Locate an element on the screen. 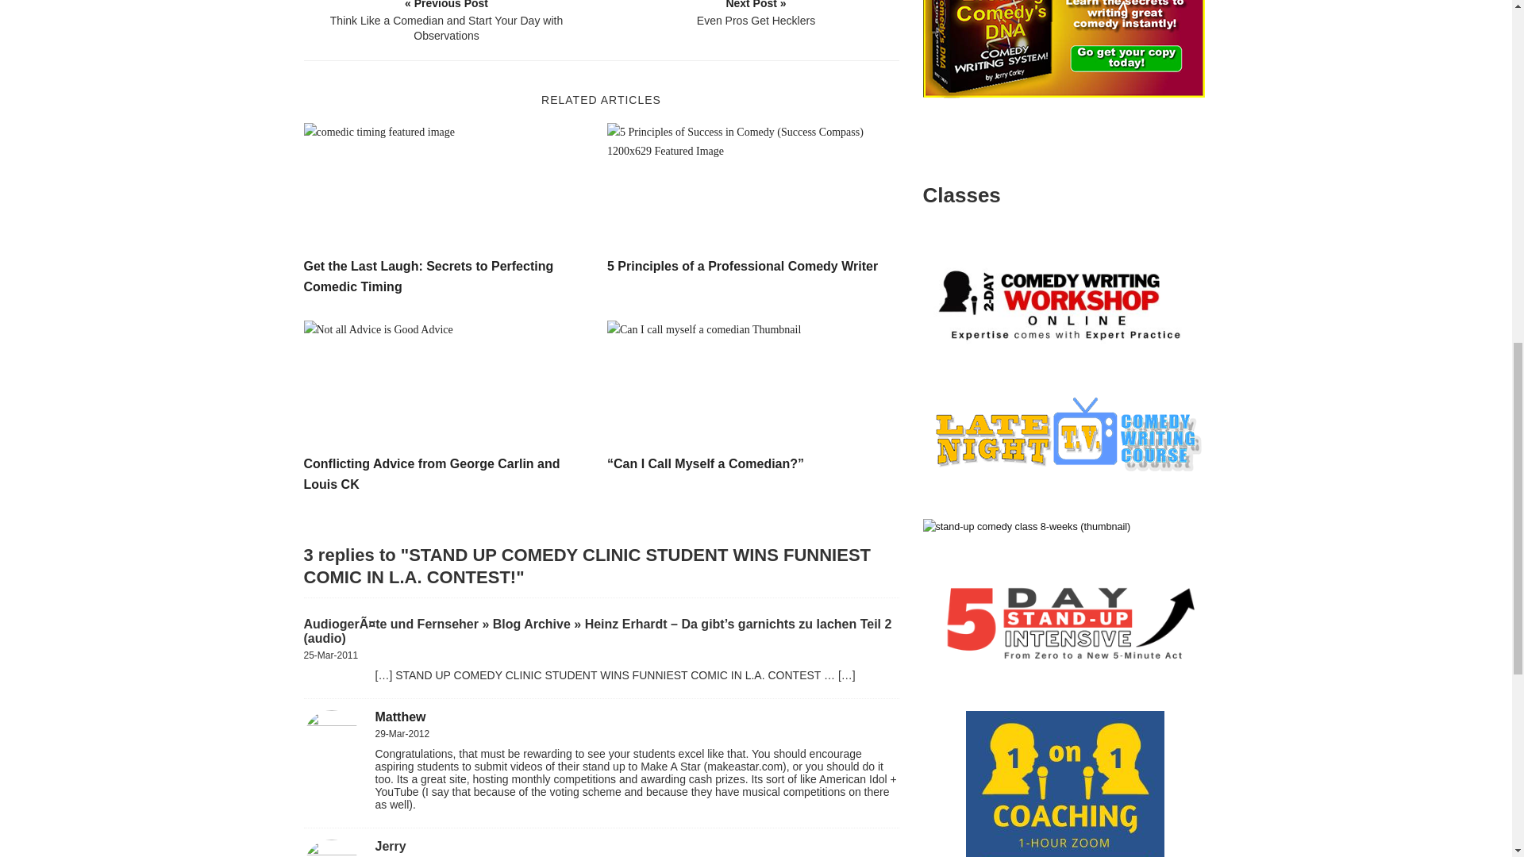 The height and width of the screenshot is (857, 1524). Conflicting Advice from George Carlin and Louis CK is located at coordinates (449, 383).